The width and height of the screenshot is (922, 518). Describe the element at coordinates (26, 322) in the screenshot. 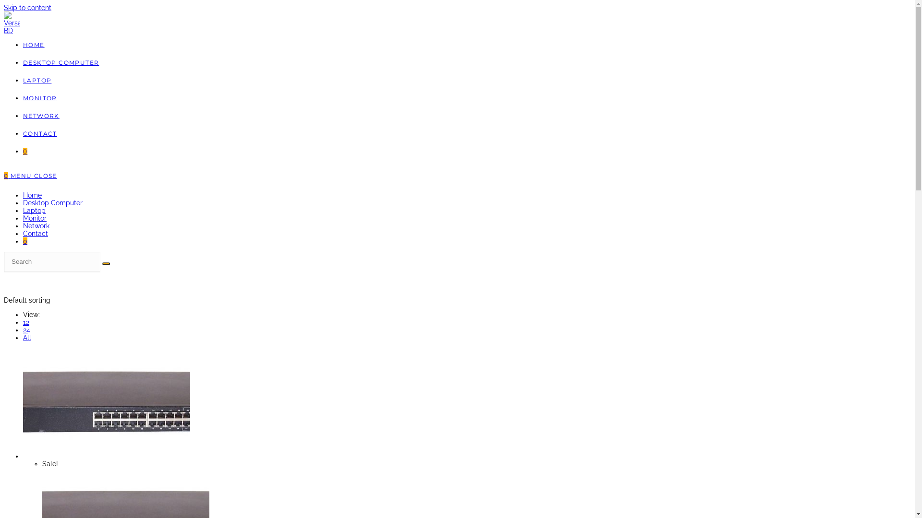

I see `12` at that location.